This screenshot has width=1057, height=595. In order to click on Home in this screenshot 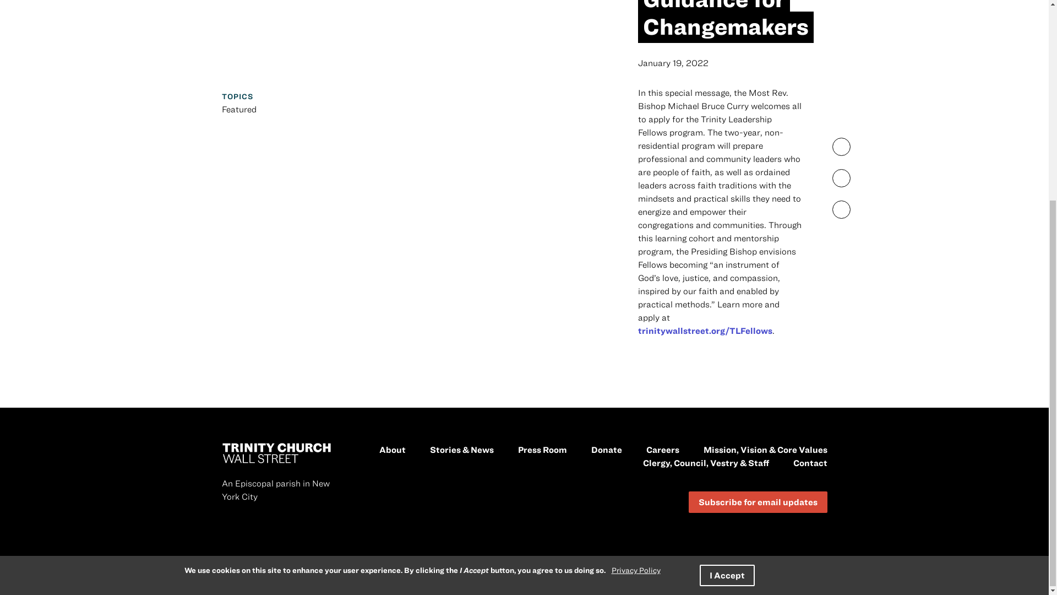, I will do `click(276, 453)`.